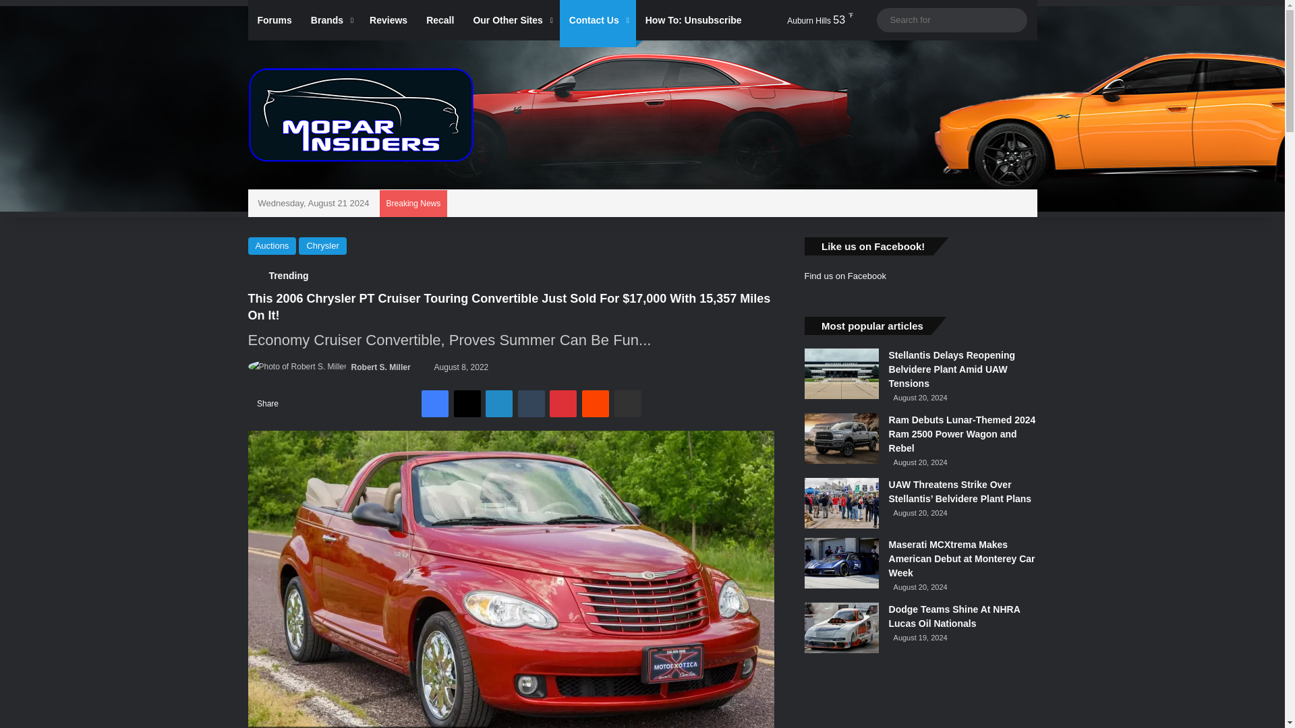 Image resolution: width=1295 pixels, height=728 pixels. What do you see at coordinates (598, 20) in the screenshot?
I see `Contact Us` at bounding box center [598, 20].